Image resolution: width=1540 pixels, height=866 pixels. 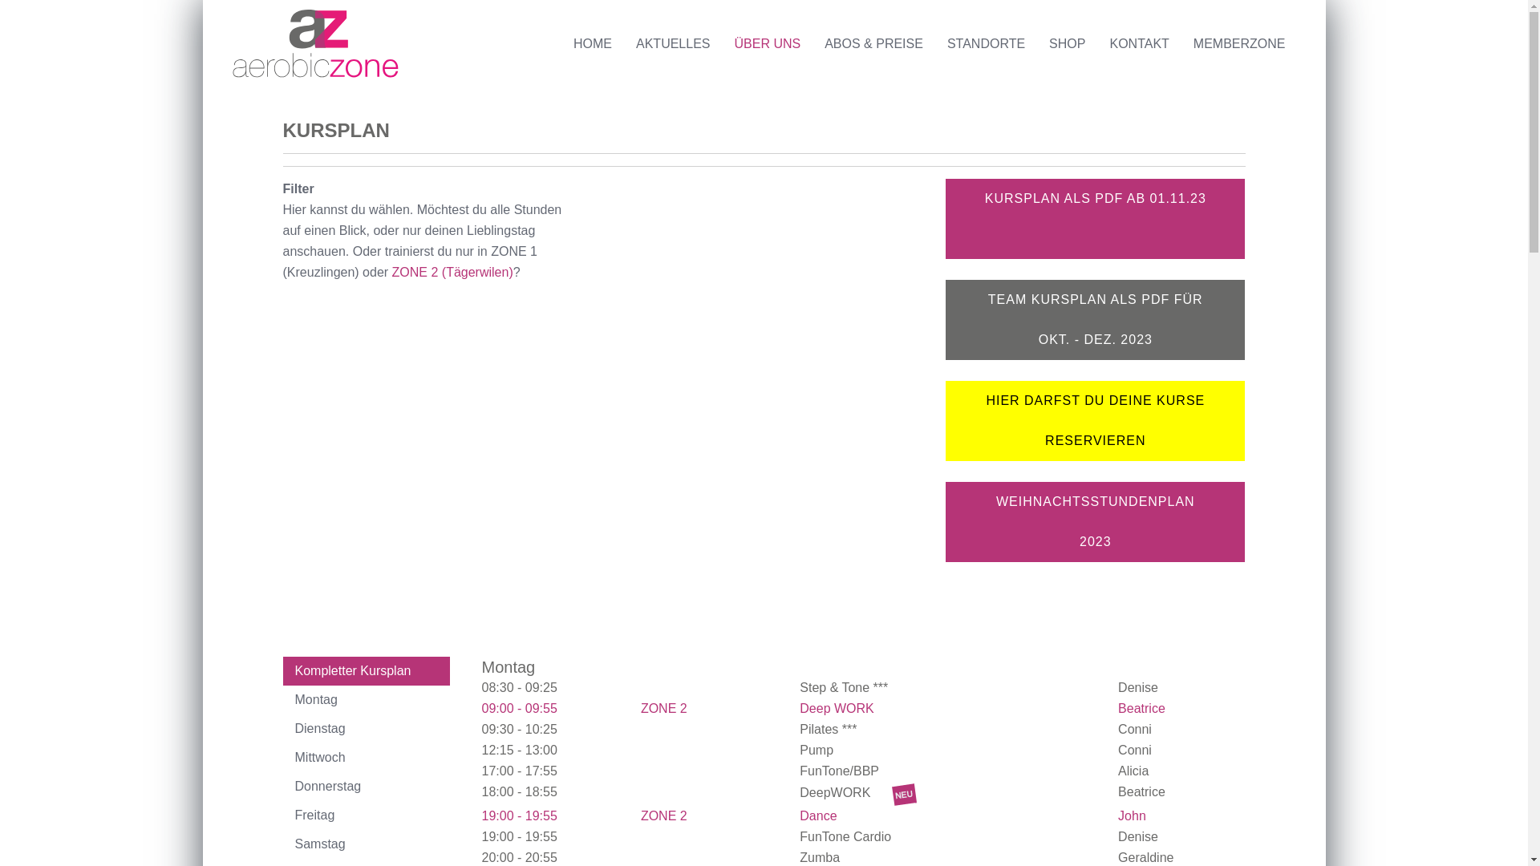 What do you see at coordinates (818, 751) in the screenshot?
I see `Pump` at bounding box center [818, 751].